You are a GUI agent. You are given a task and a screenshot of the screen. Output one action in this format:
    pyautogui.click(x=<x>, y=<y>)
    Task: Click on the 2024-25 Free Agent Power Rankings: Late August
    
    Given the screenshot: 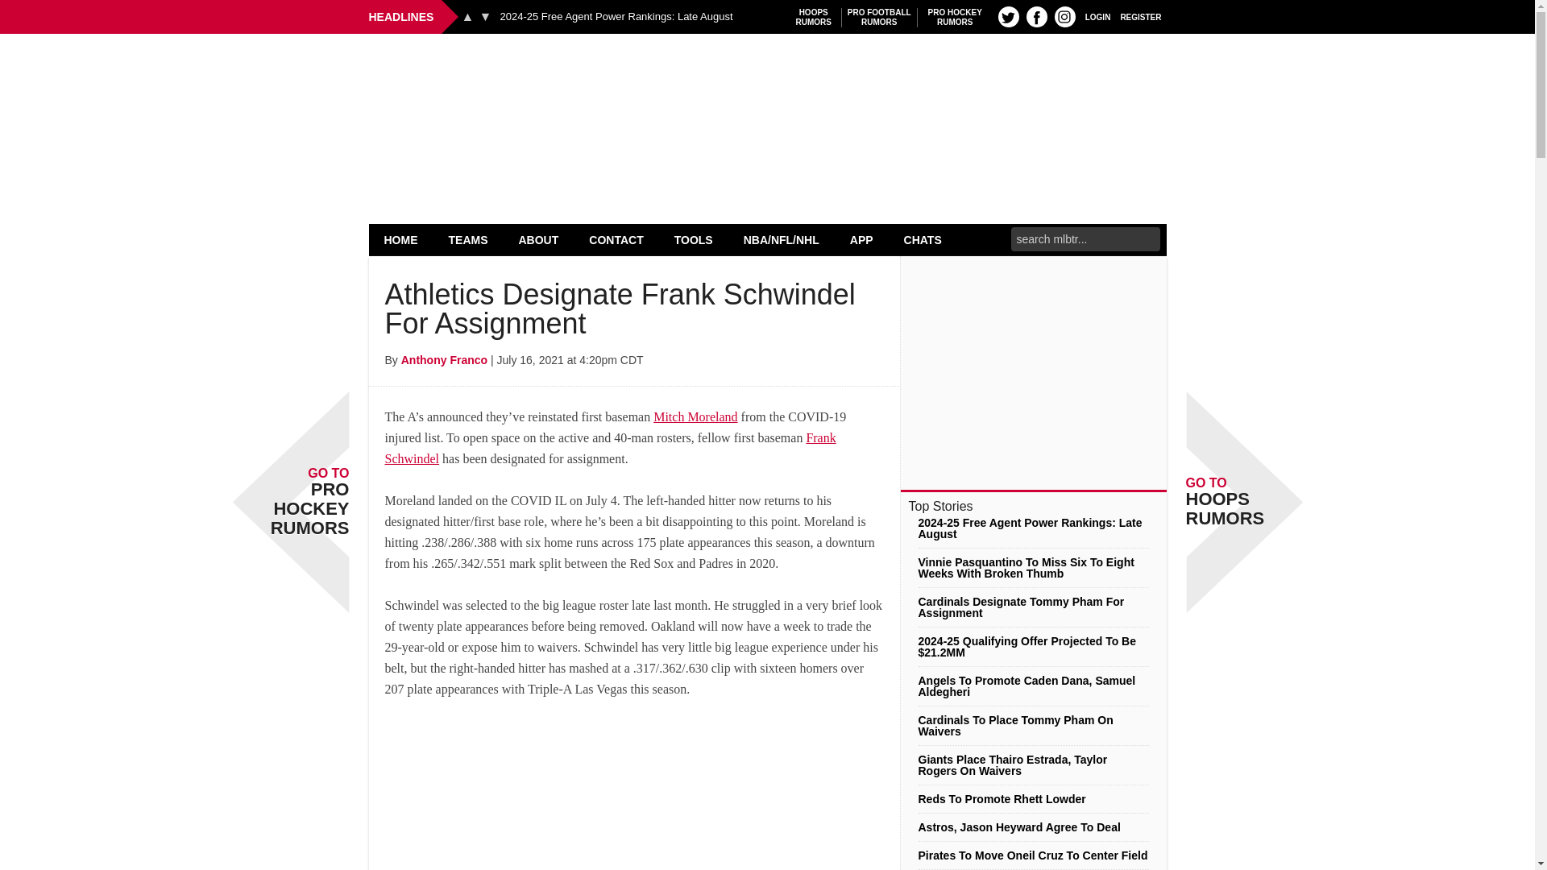 What is the action you would take?
    pyautogui.click(x=485, y=16)
    